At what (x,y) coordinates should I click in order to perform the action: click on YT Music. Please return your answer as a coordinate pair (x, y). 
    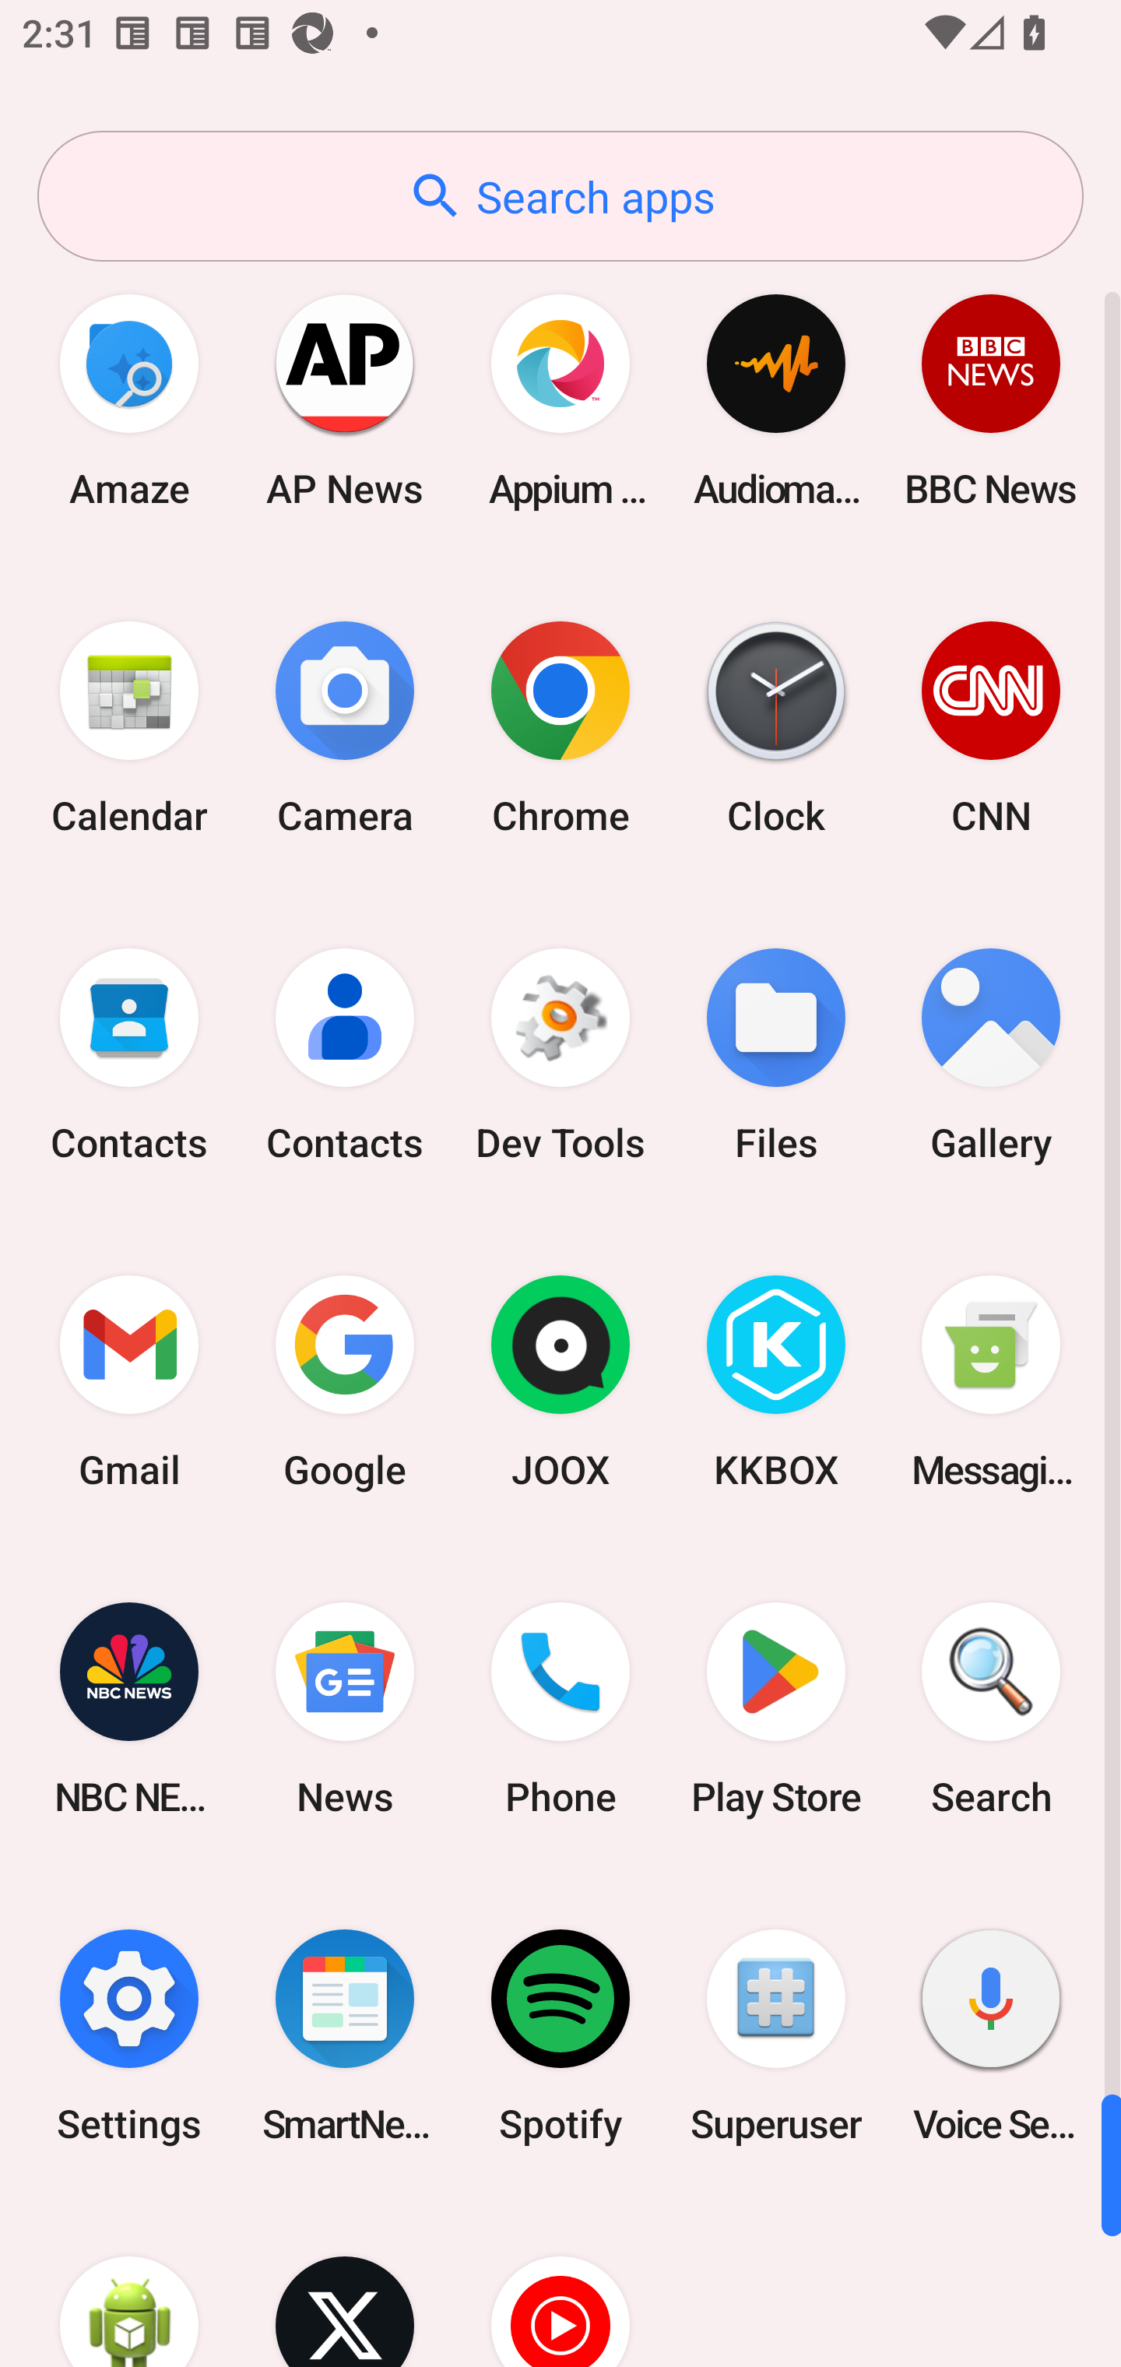
    Looking at the image, I should click on (560, 2283).